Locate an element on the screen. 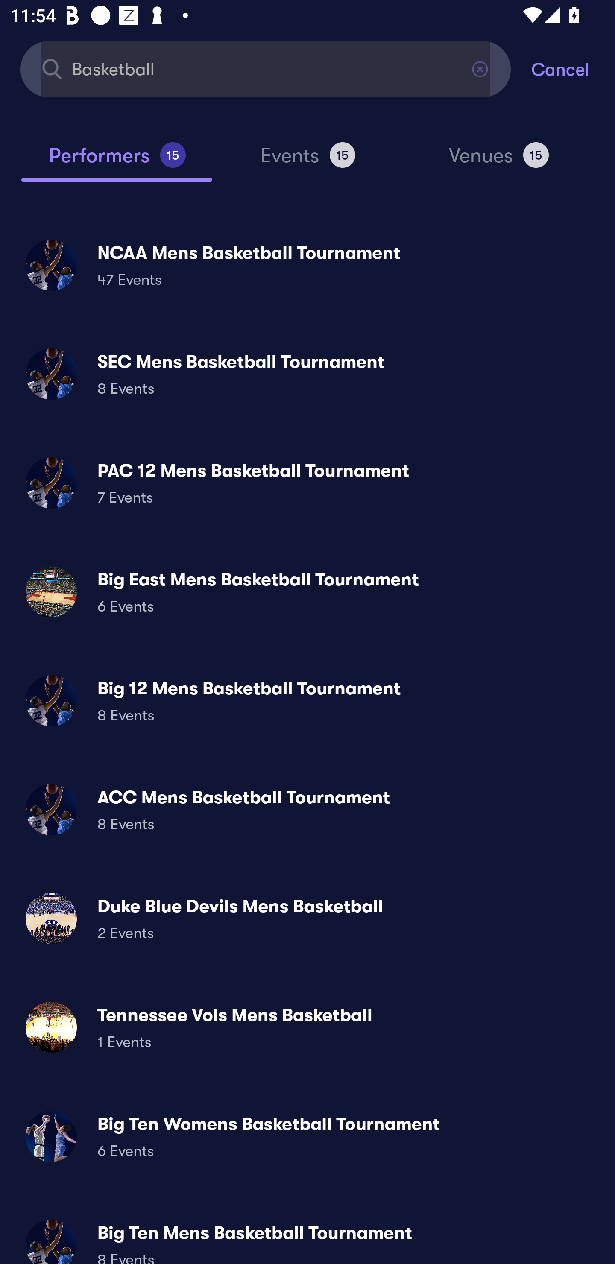 Image resolution: width=615 pixels, height=1264 pixels. SEC Mens Basketball Tournament 8 Events is located at coordinates (307, 374).